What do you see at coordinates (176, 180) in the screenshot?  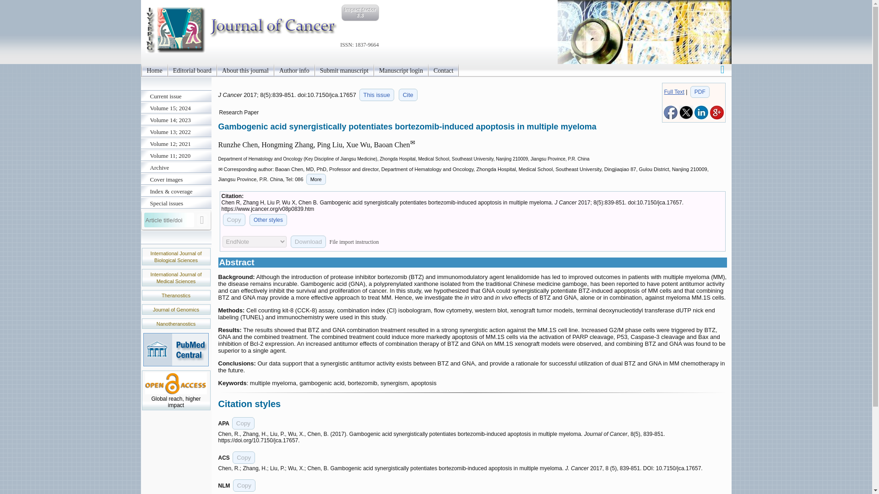 I see `Cover images` at bounding box center [176, 180].